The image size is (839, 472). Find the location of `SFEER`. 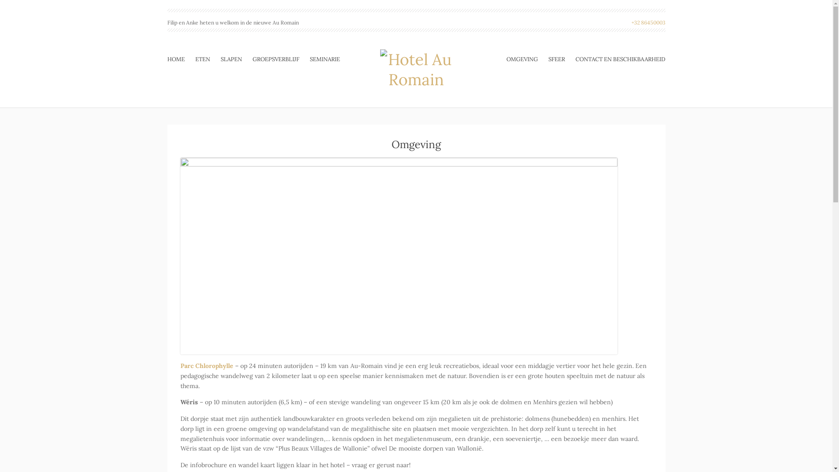

SFEER is located at coordinates (556, 59).